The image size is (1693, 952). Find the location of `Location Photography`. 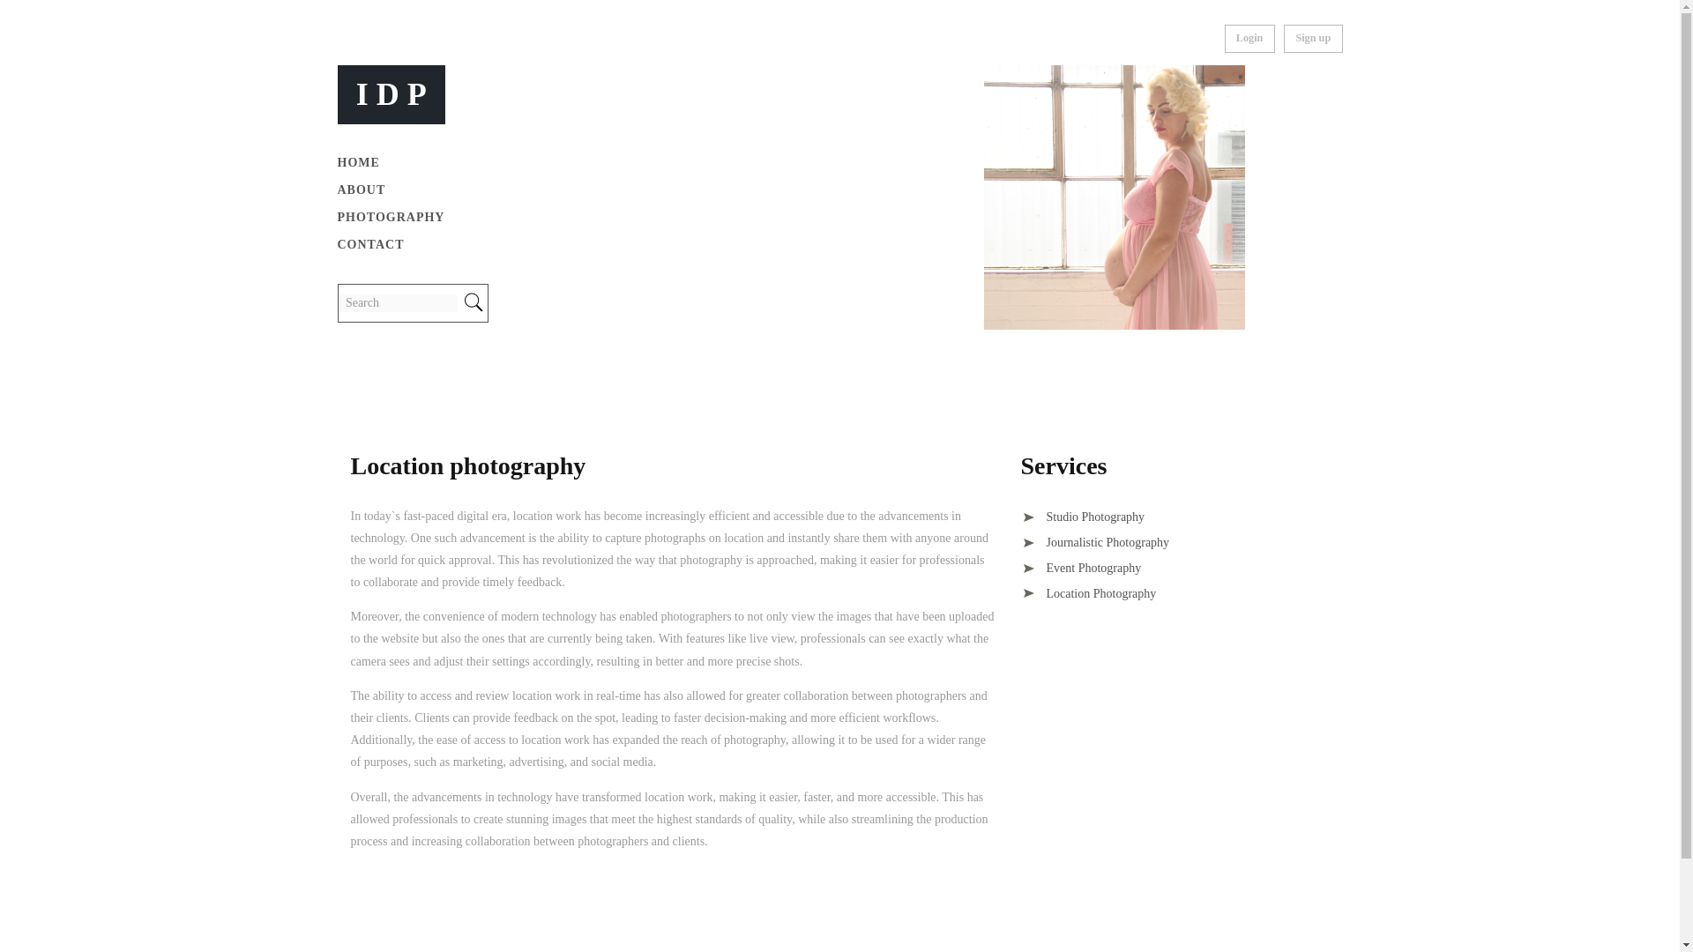

Location Photography is located at coordinates (1088, 594).